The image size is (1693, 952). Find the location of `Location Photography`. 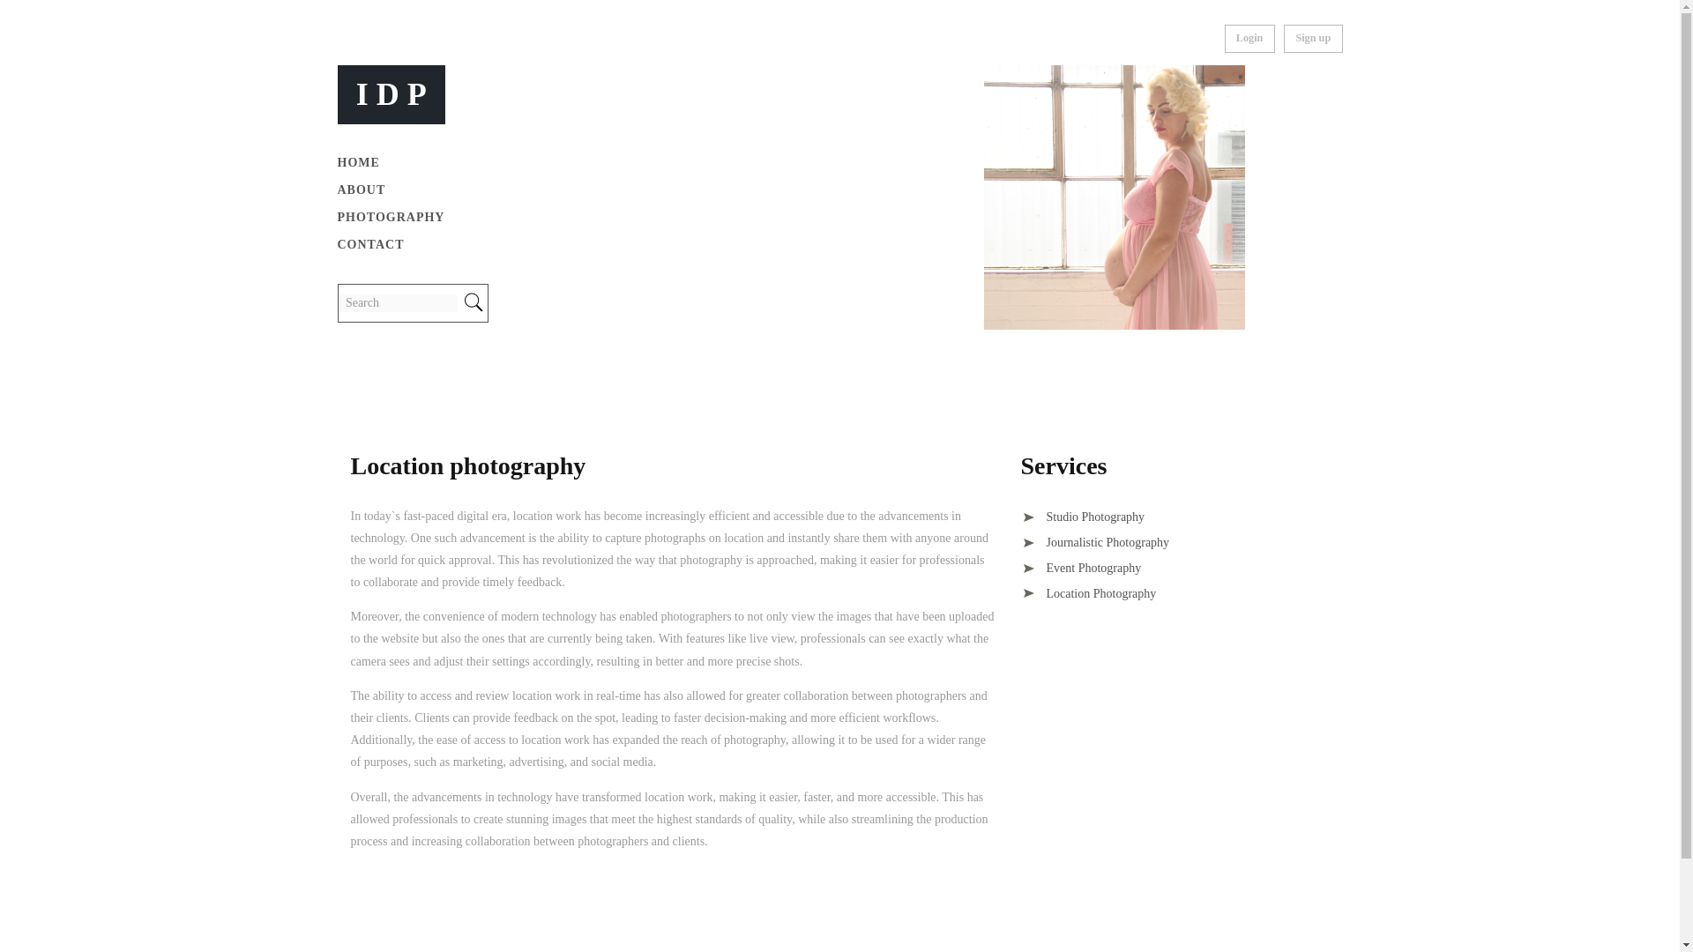

Location Photography is located at coordinates (1088, 594).